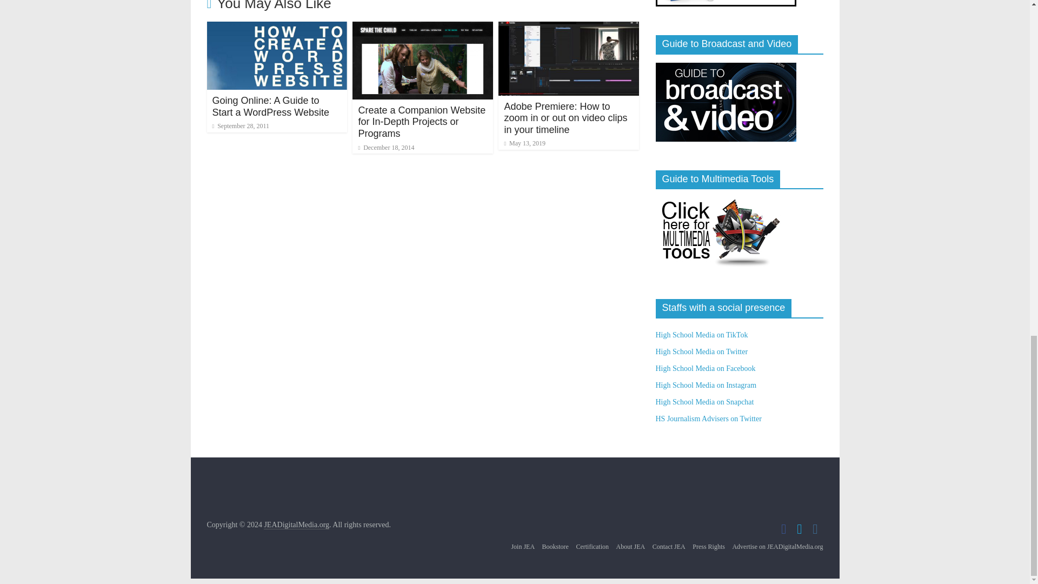  Describe the element at coordinates (277, 28) in the screenshot. I see `Going Online:  A Guide to Start a WordPress Website` at that location.